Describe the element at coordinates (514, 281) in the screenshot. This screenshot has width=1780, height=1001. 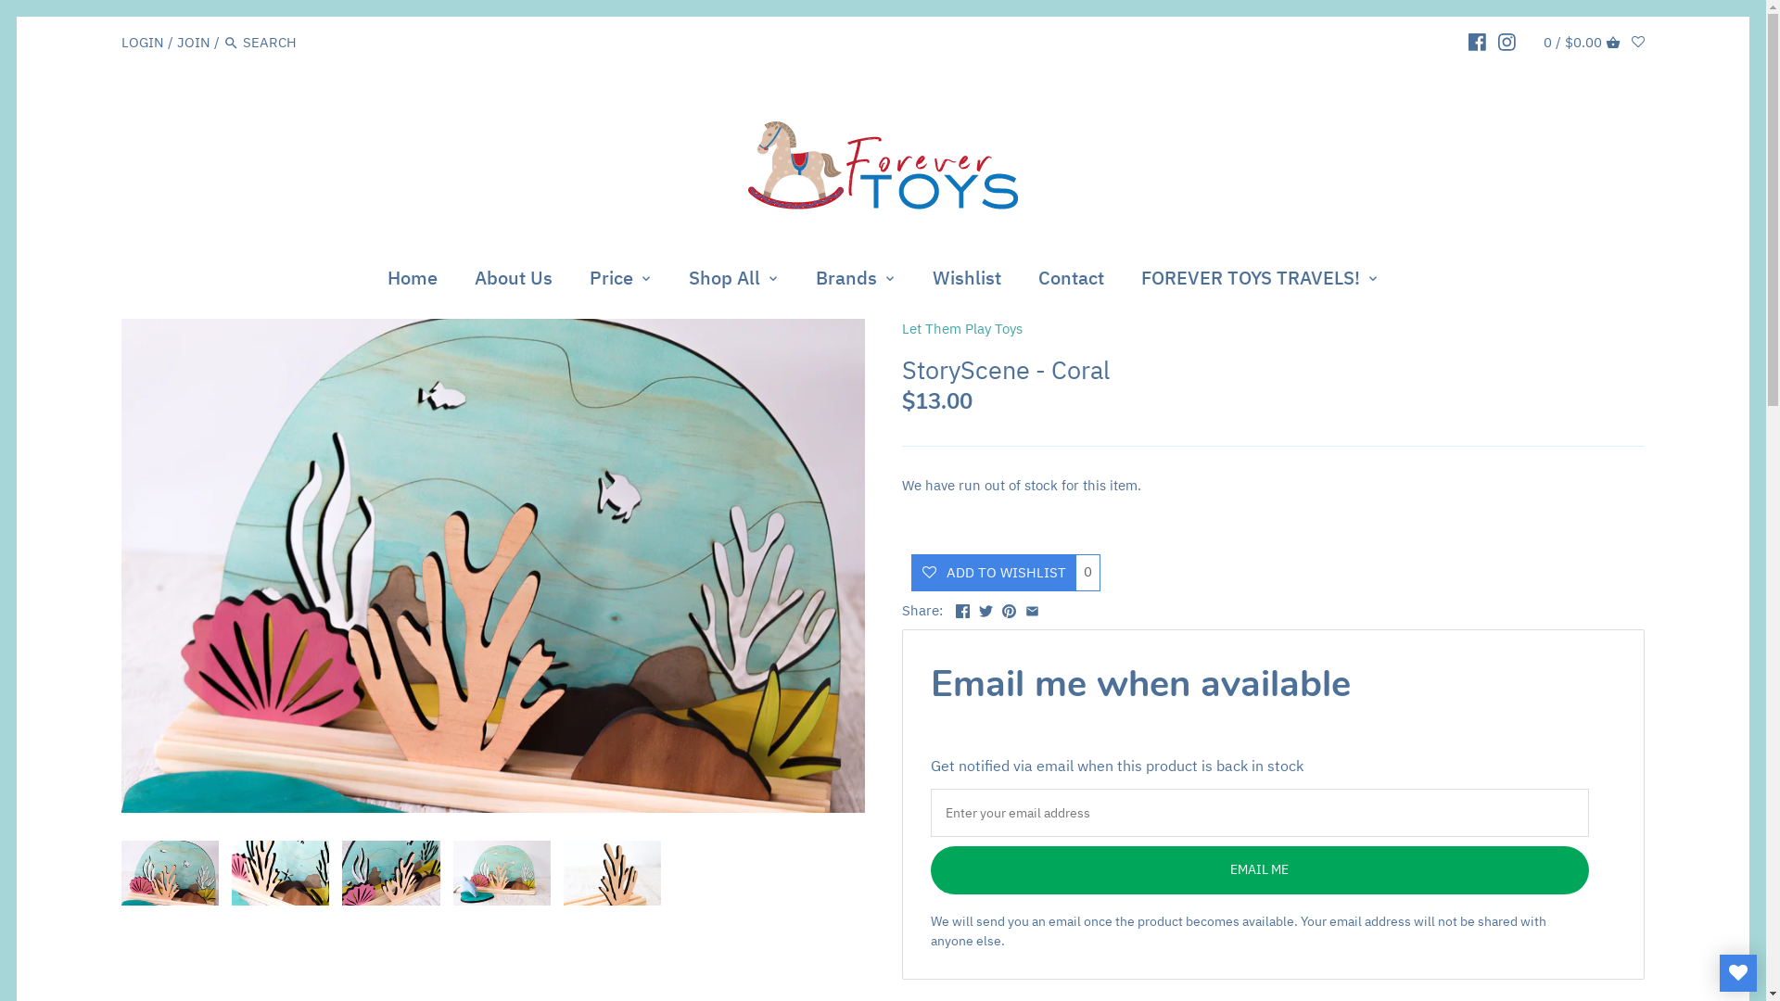
I see `About Us` at that location.